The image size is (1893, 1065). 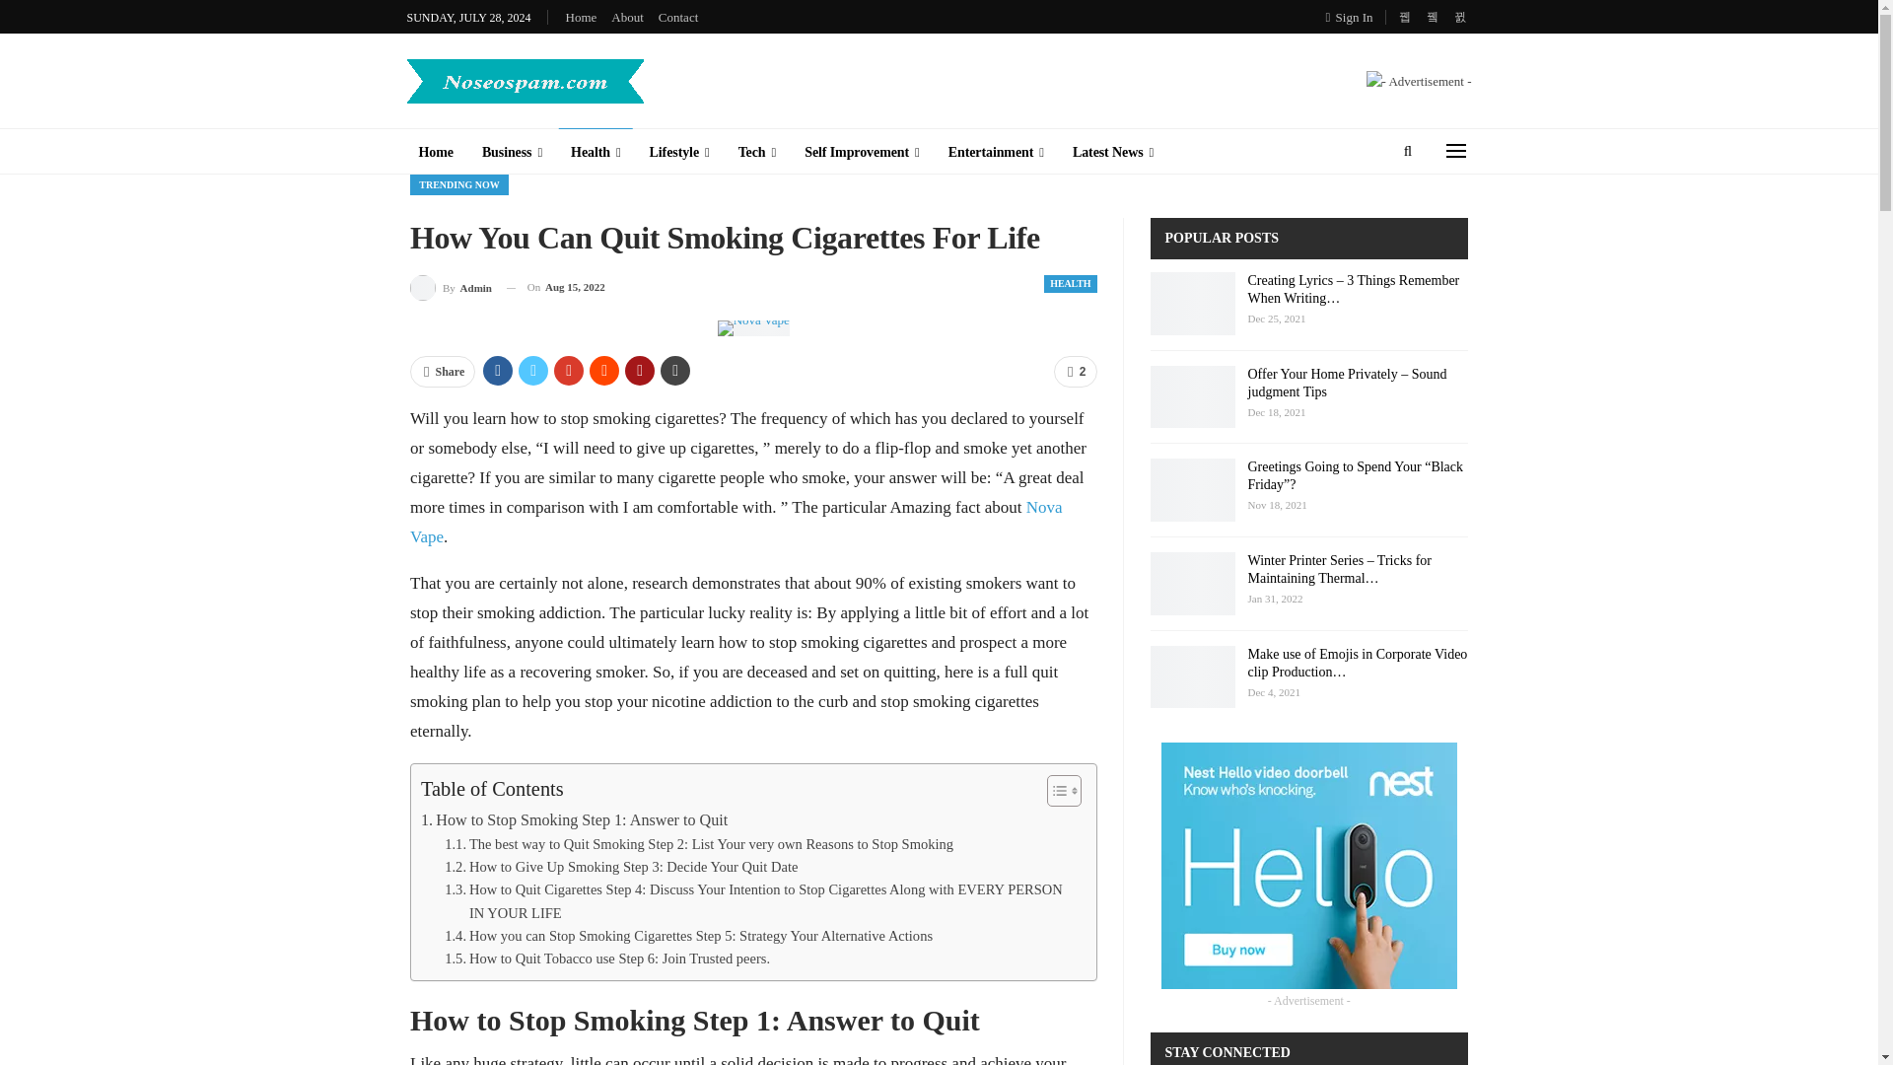 What do you see at coordinates (678, 16) in the screenshot?
I see `Contact` at bounding box center [678, 16].